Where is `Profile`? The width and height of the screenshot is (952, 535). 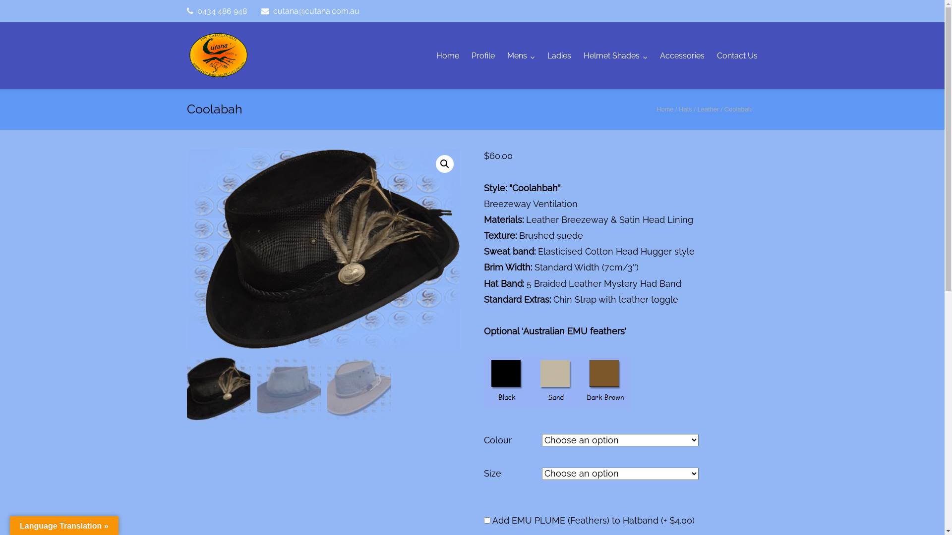 Profile is located at coordinates (483, 55).